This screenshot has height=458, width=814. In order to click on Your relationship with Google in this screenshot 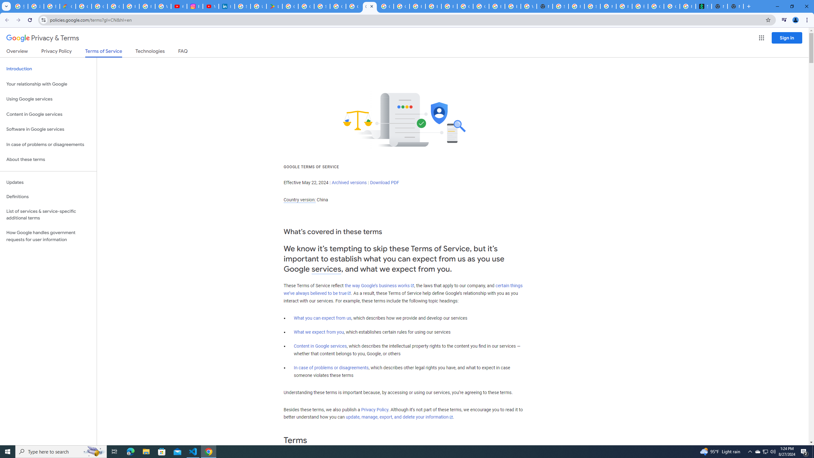, I will do `click(48, 84)`.